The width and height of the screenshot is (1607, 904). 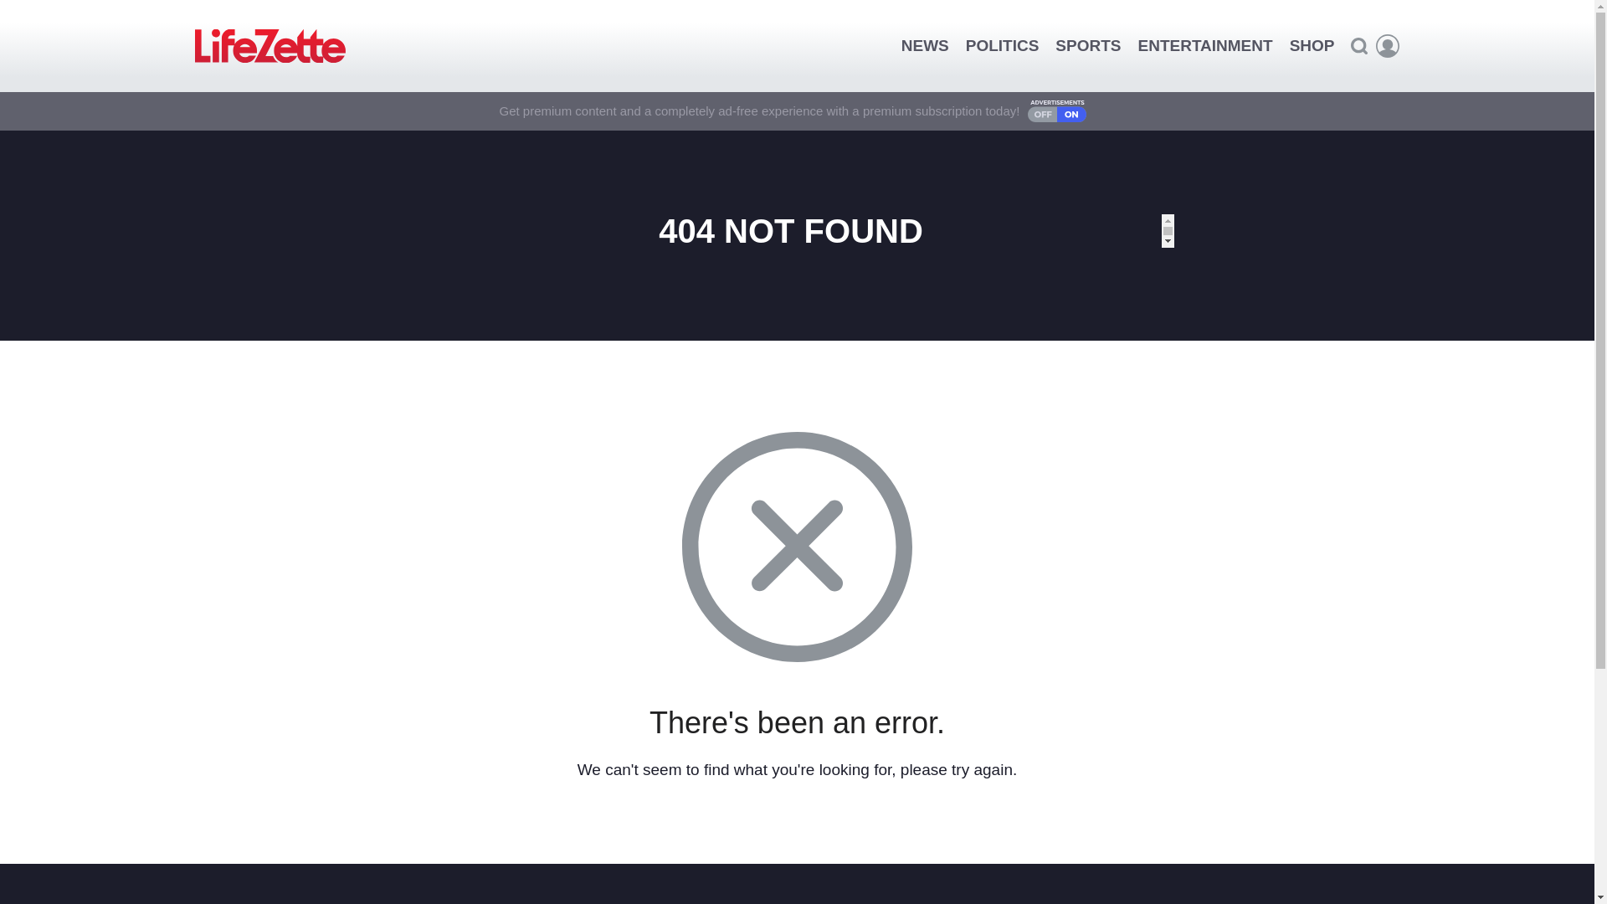 I want to click on NEWS, so click(x=926, y=45).